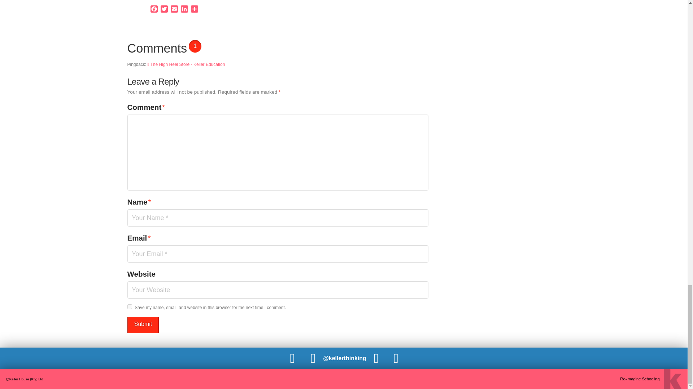 The image size is (693, 389). I want to click on LinkedIn, so click(184, 10).